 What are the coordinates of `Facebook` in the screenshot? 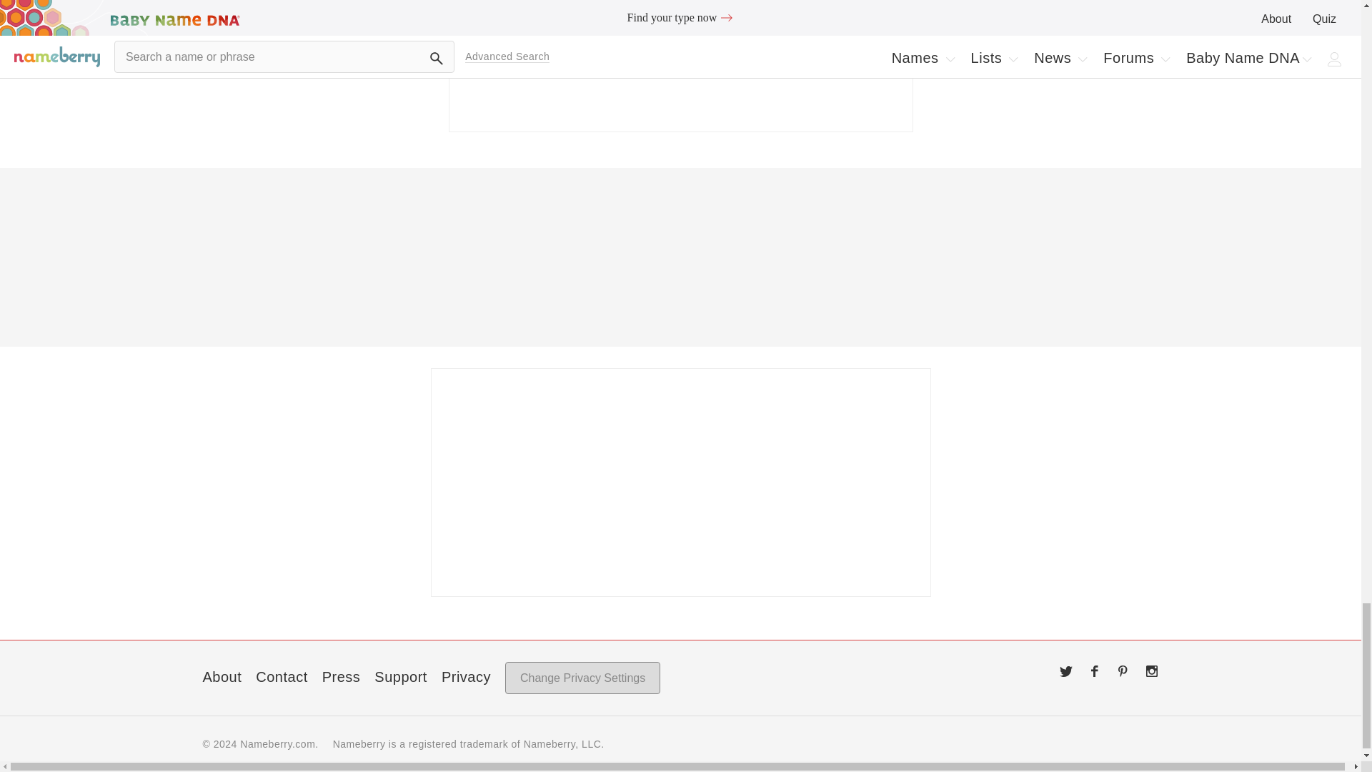 It's located at (1095, 670).